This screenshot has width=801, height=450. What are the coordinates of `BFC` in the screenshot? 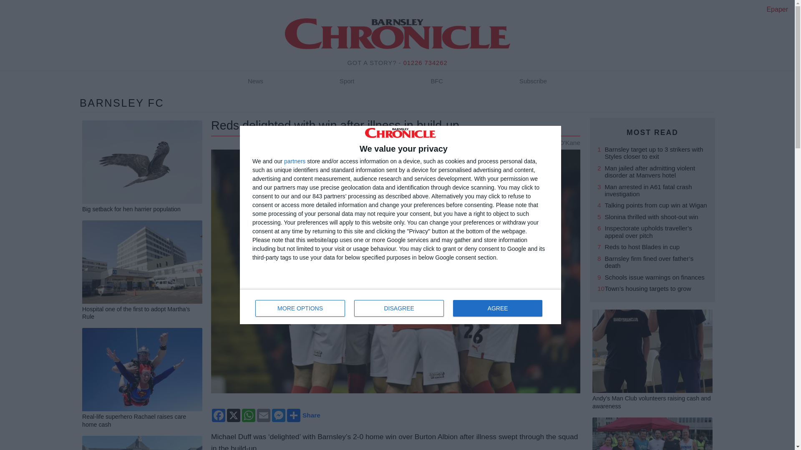 It's located at (347, 82).